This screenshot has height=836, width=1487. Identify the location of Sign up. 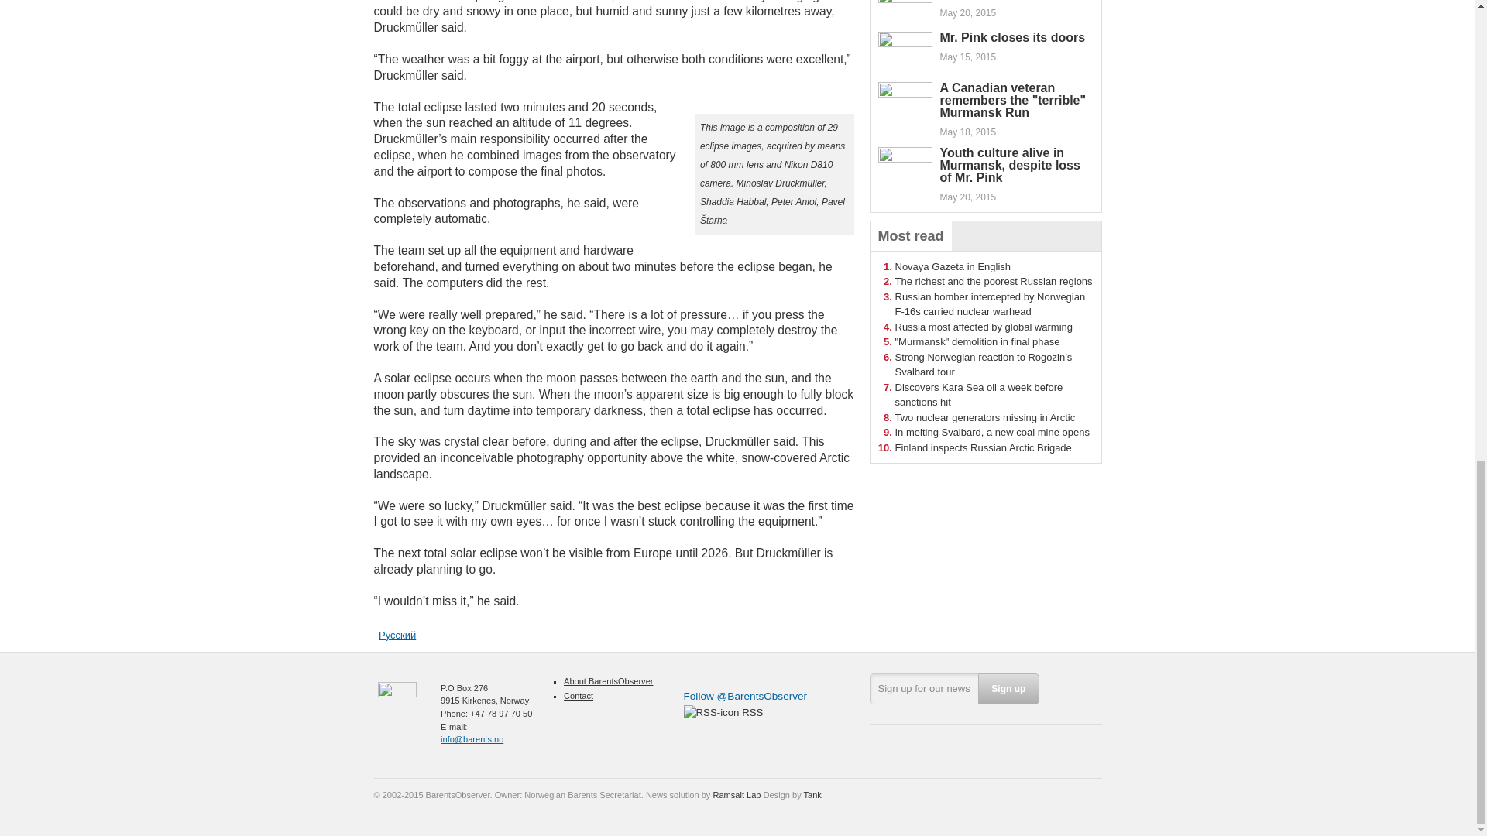
(1008, 689).